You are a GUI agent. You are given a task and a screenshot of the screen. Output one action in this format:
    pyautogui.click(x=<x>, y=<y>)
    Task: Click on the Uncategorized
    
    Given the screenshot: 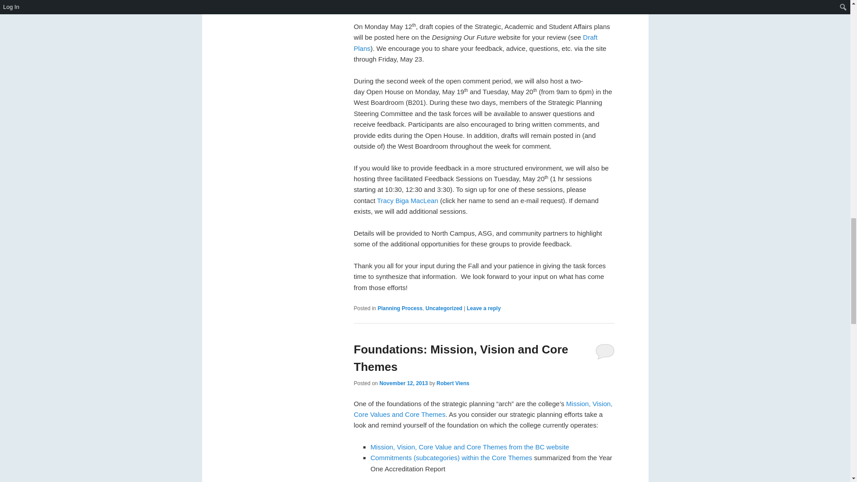 What is the action you would take?
    pyautogui.click(x=444, y=308)
    